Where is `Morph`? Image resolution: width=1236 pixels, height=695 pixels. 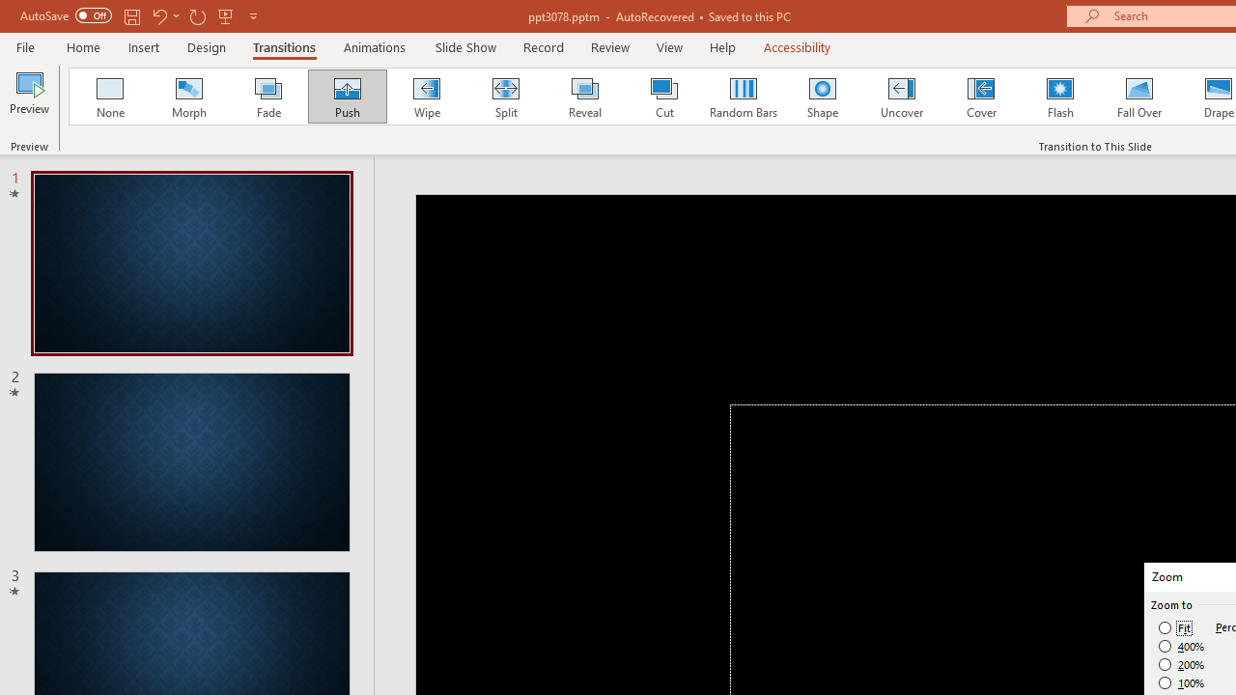 Morph is located at coordinates (188, 97).